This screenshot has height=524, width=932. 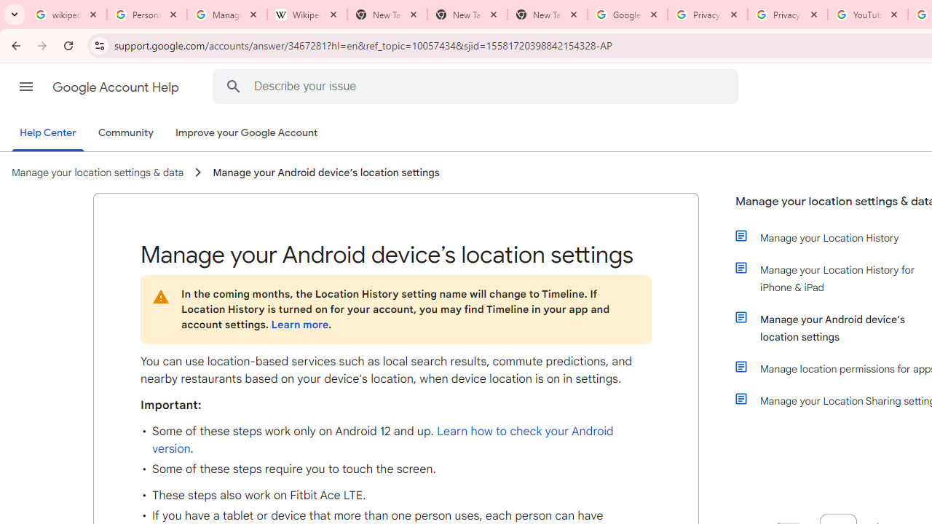 What do you see at coordinates (227, 15) in the screenshot?
I see `Manage your Location History - Google Search Help` at bounding box center [227, 15].